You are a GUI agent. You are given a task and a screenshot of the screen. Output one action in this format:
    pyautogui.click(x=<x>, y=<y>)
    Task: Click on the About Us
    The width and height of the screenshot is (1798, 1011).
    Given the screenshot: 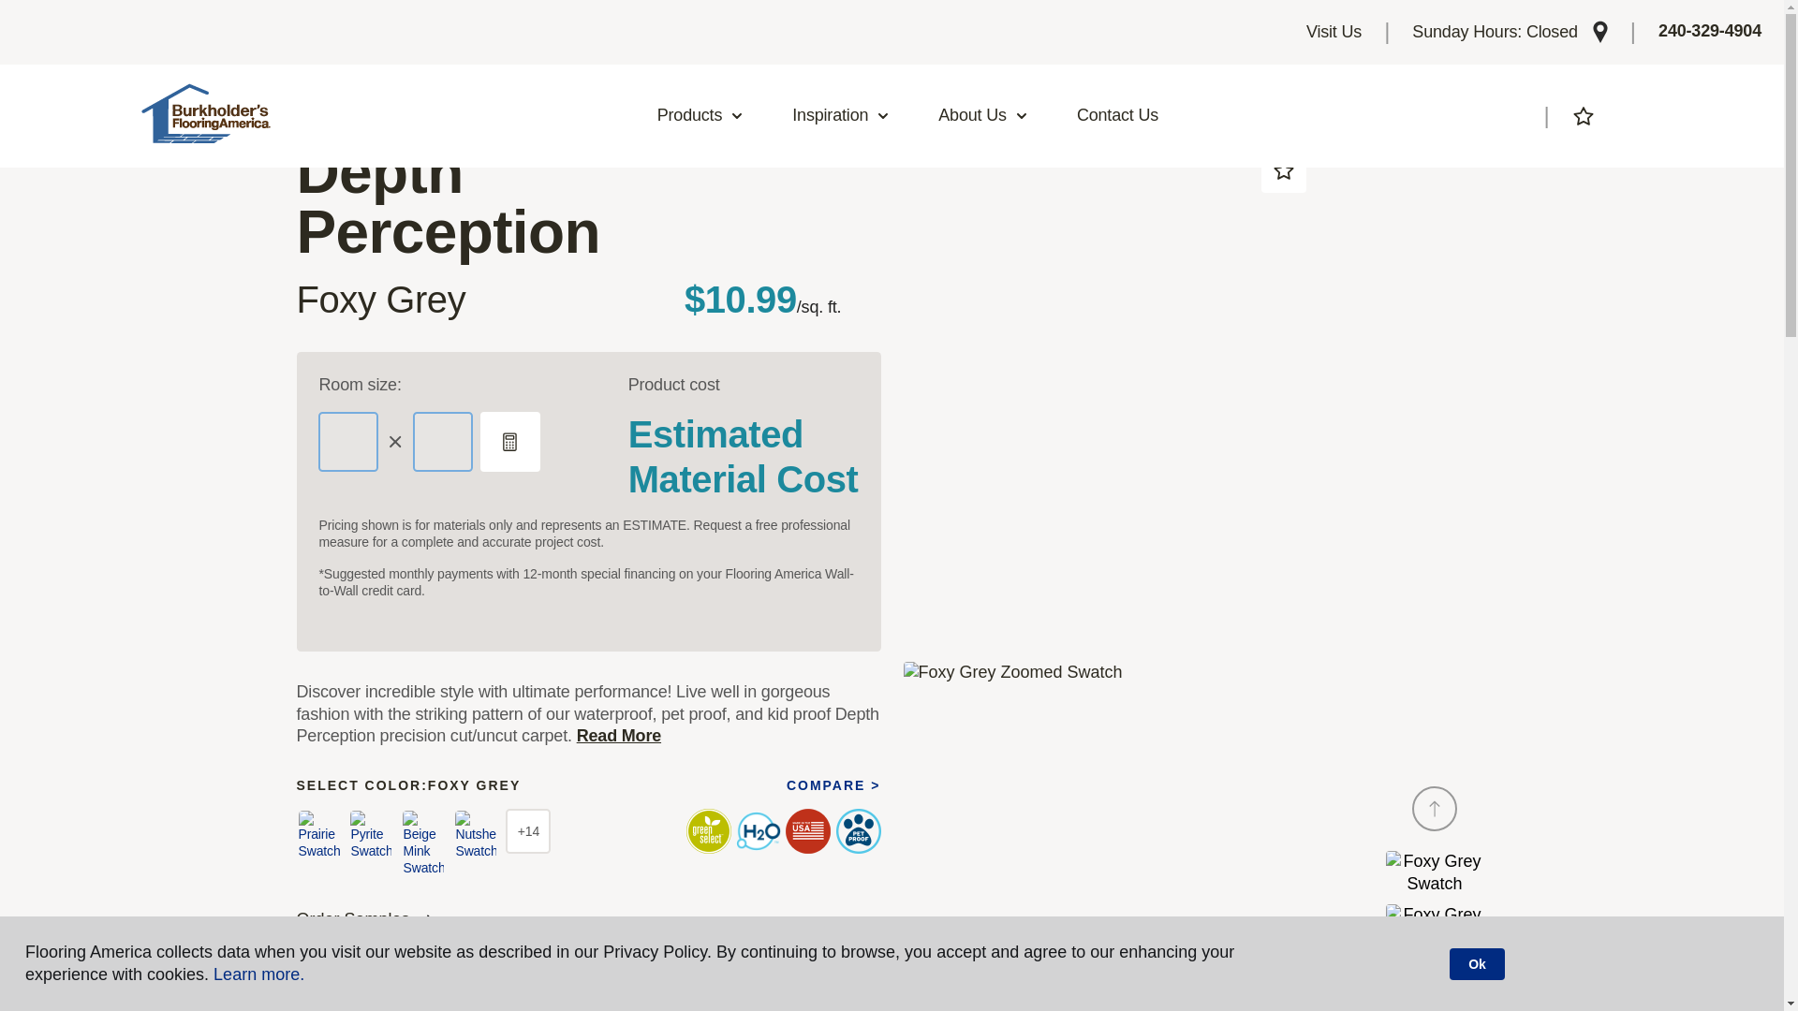 What is the action you would take?
    pyautogui.click(x=983, y=116)
    